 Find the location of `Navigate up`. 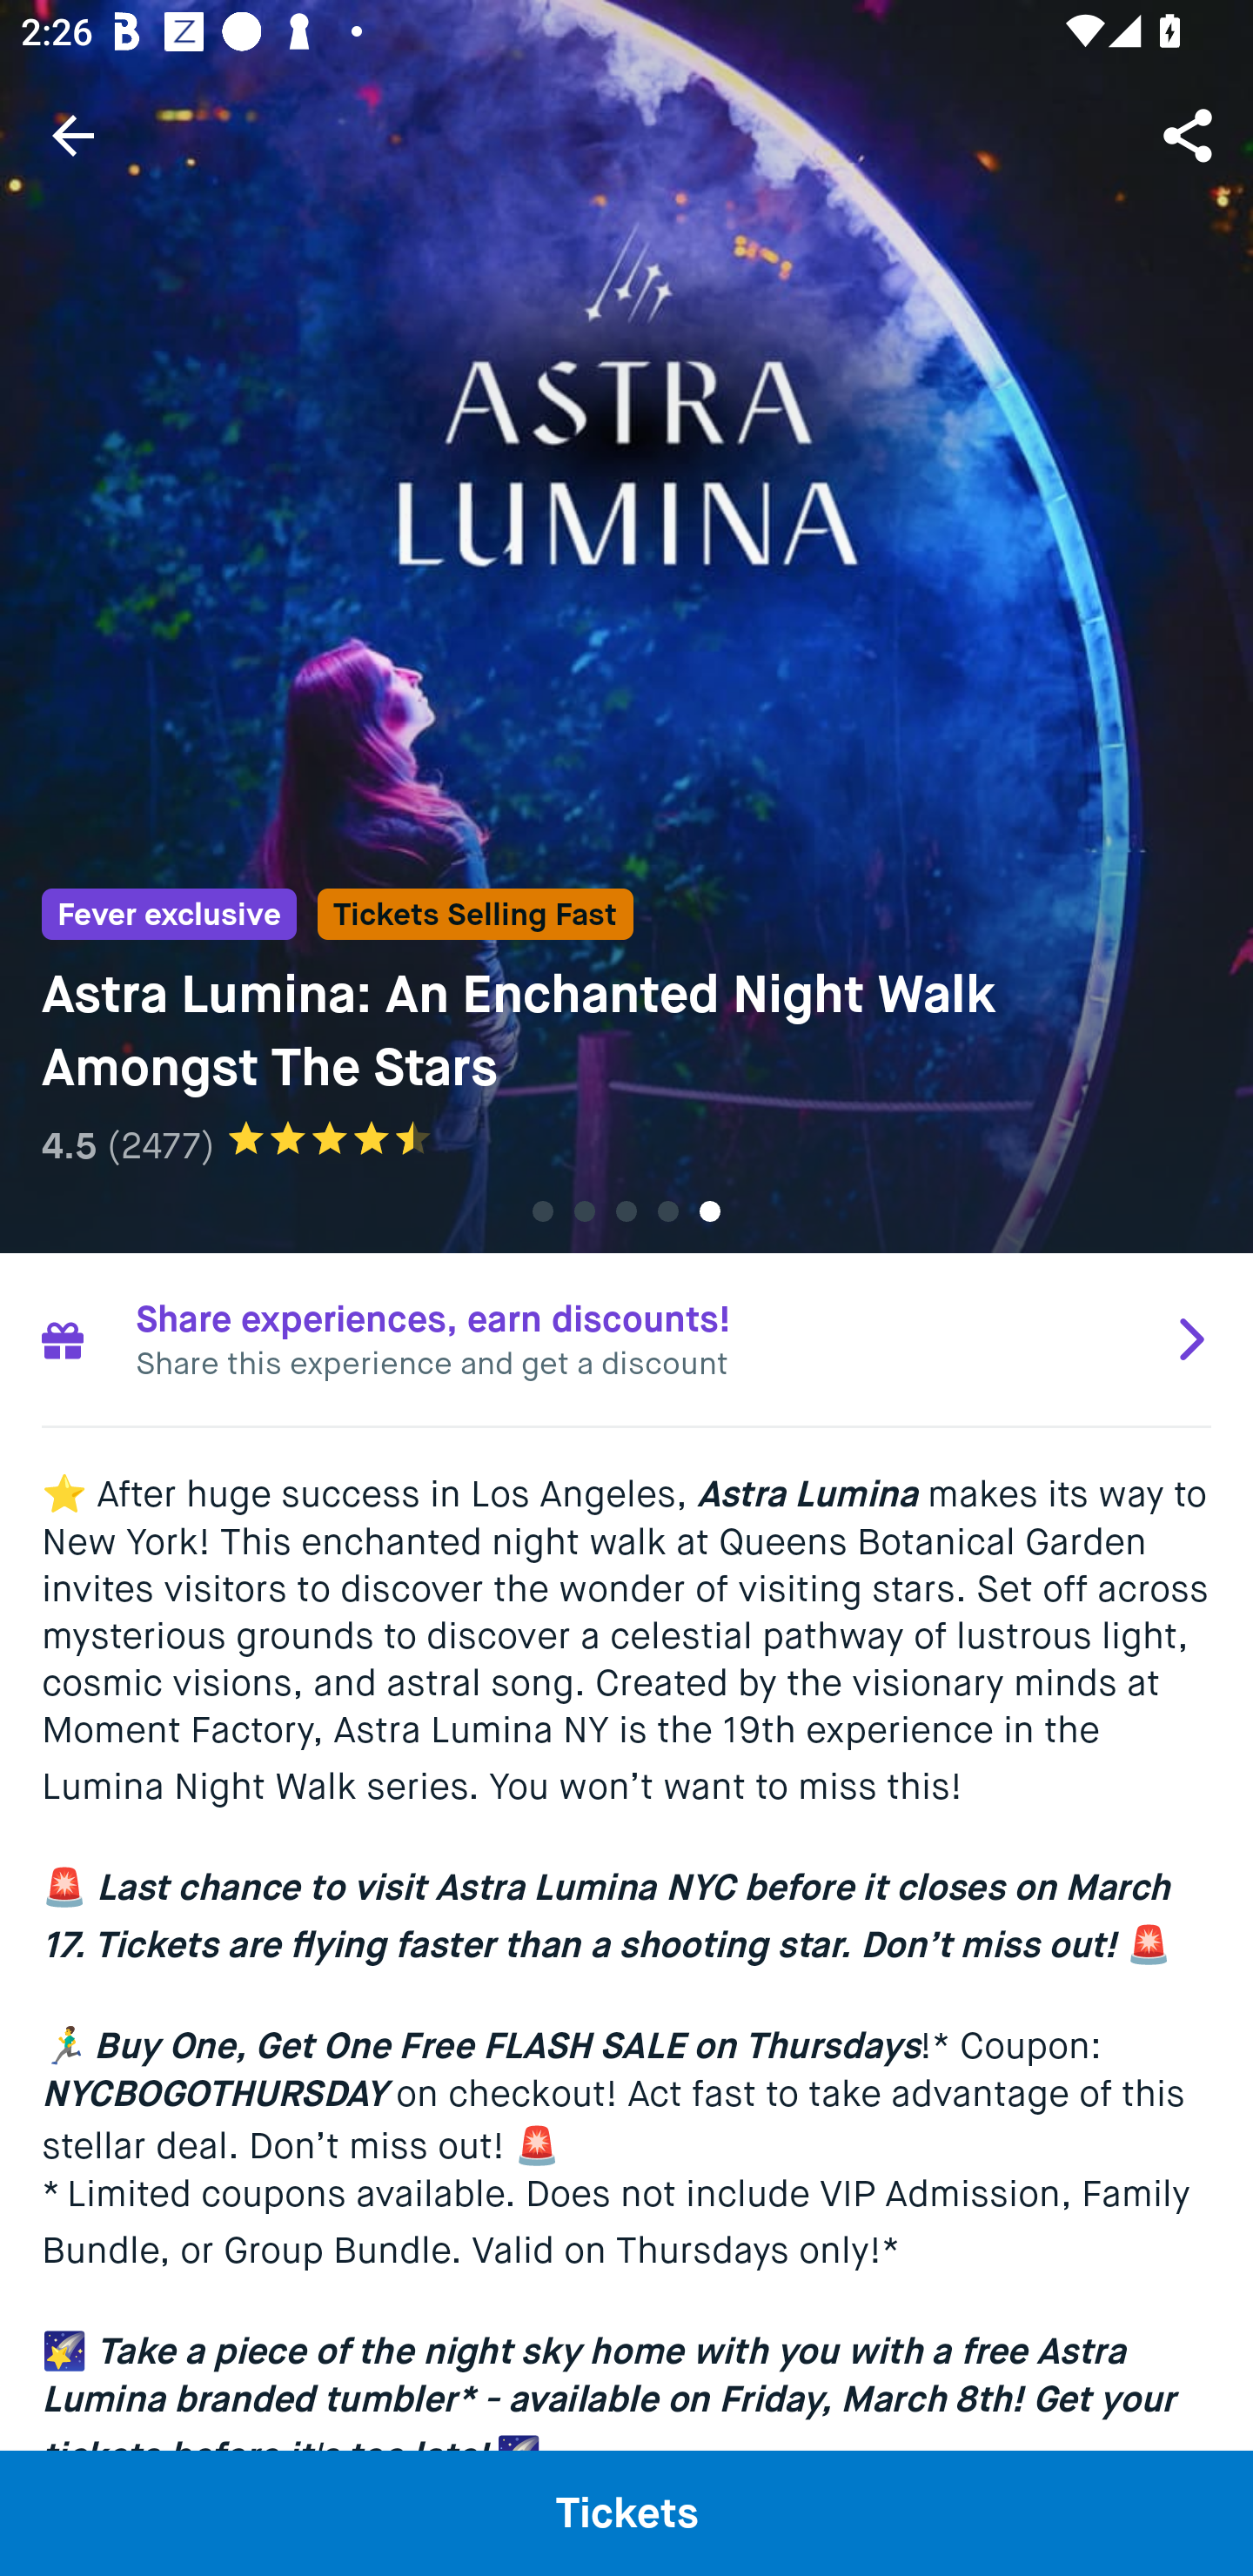

Navigate up is located at coordinates (73, 135).